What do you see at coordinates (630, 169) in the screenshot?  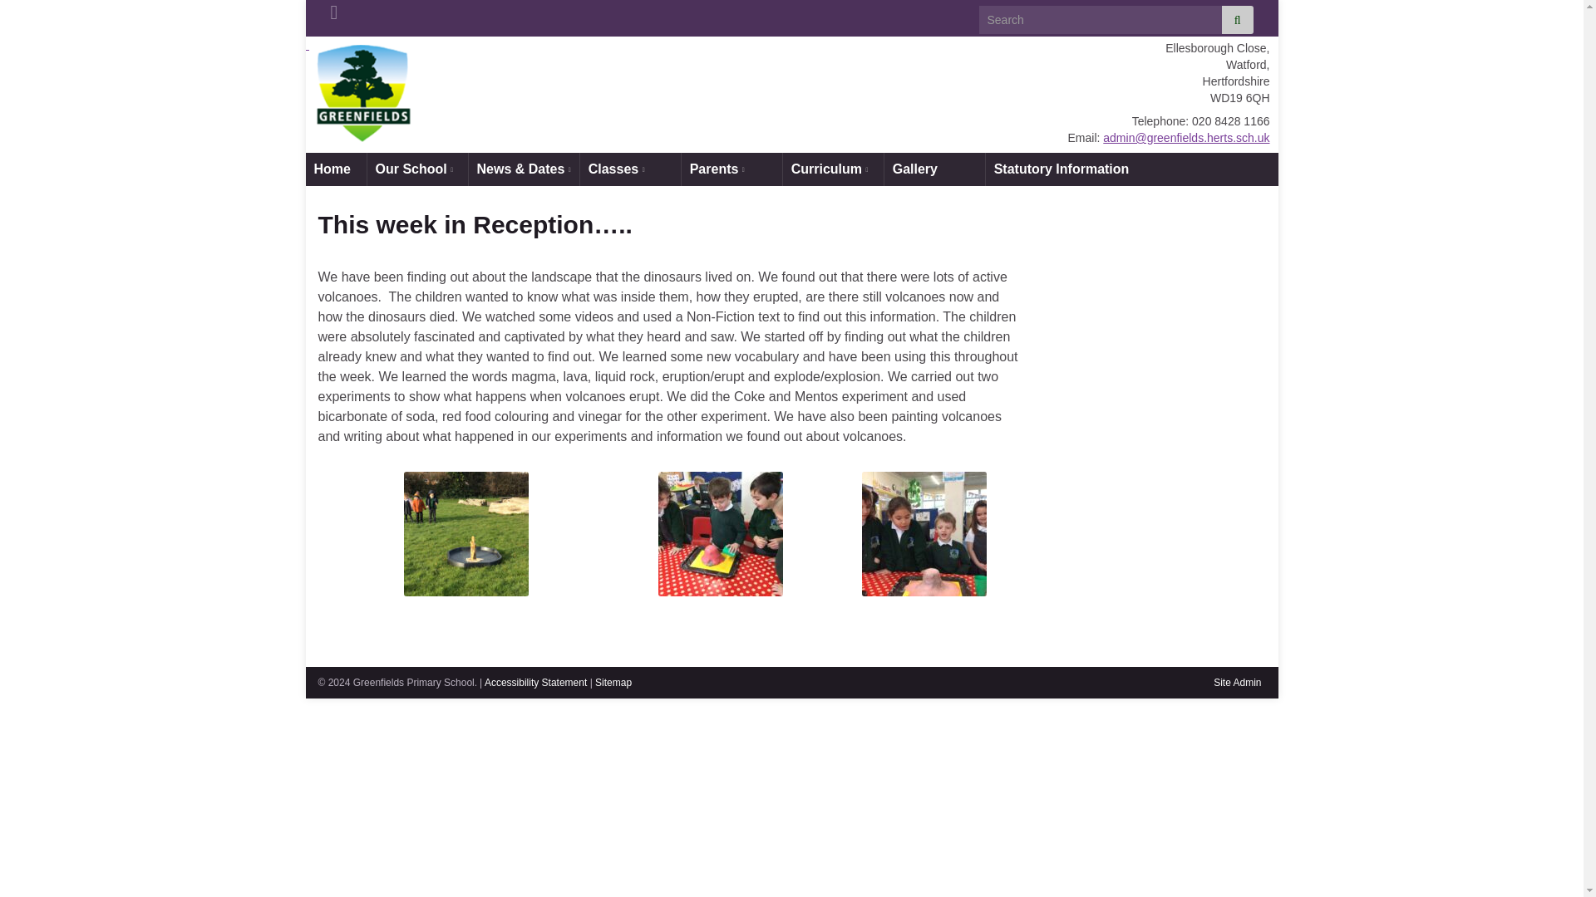 I see `Classes` at bounding box center [630, 169].